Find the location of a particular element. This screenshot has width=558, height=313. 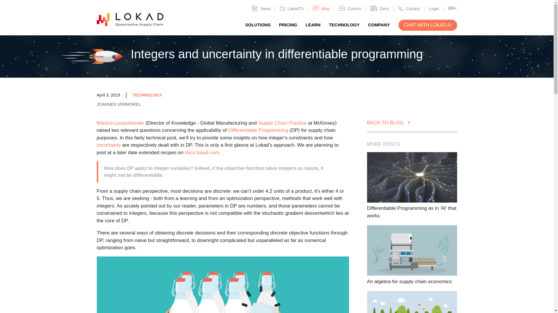

Markus Leopoldseder is located at coordinates (120, 123).